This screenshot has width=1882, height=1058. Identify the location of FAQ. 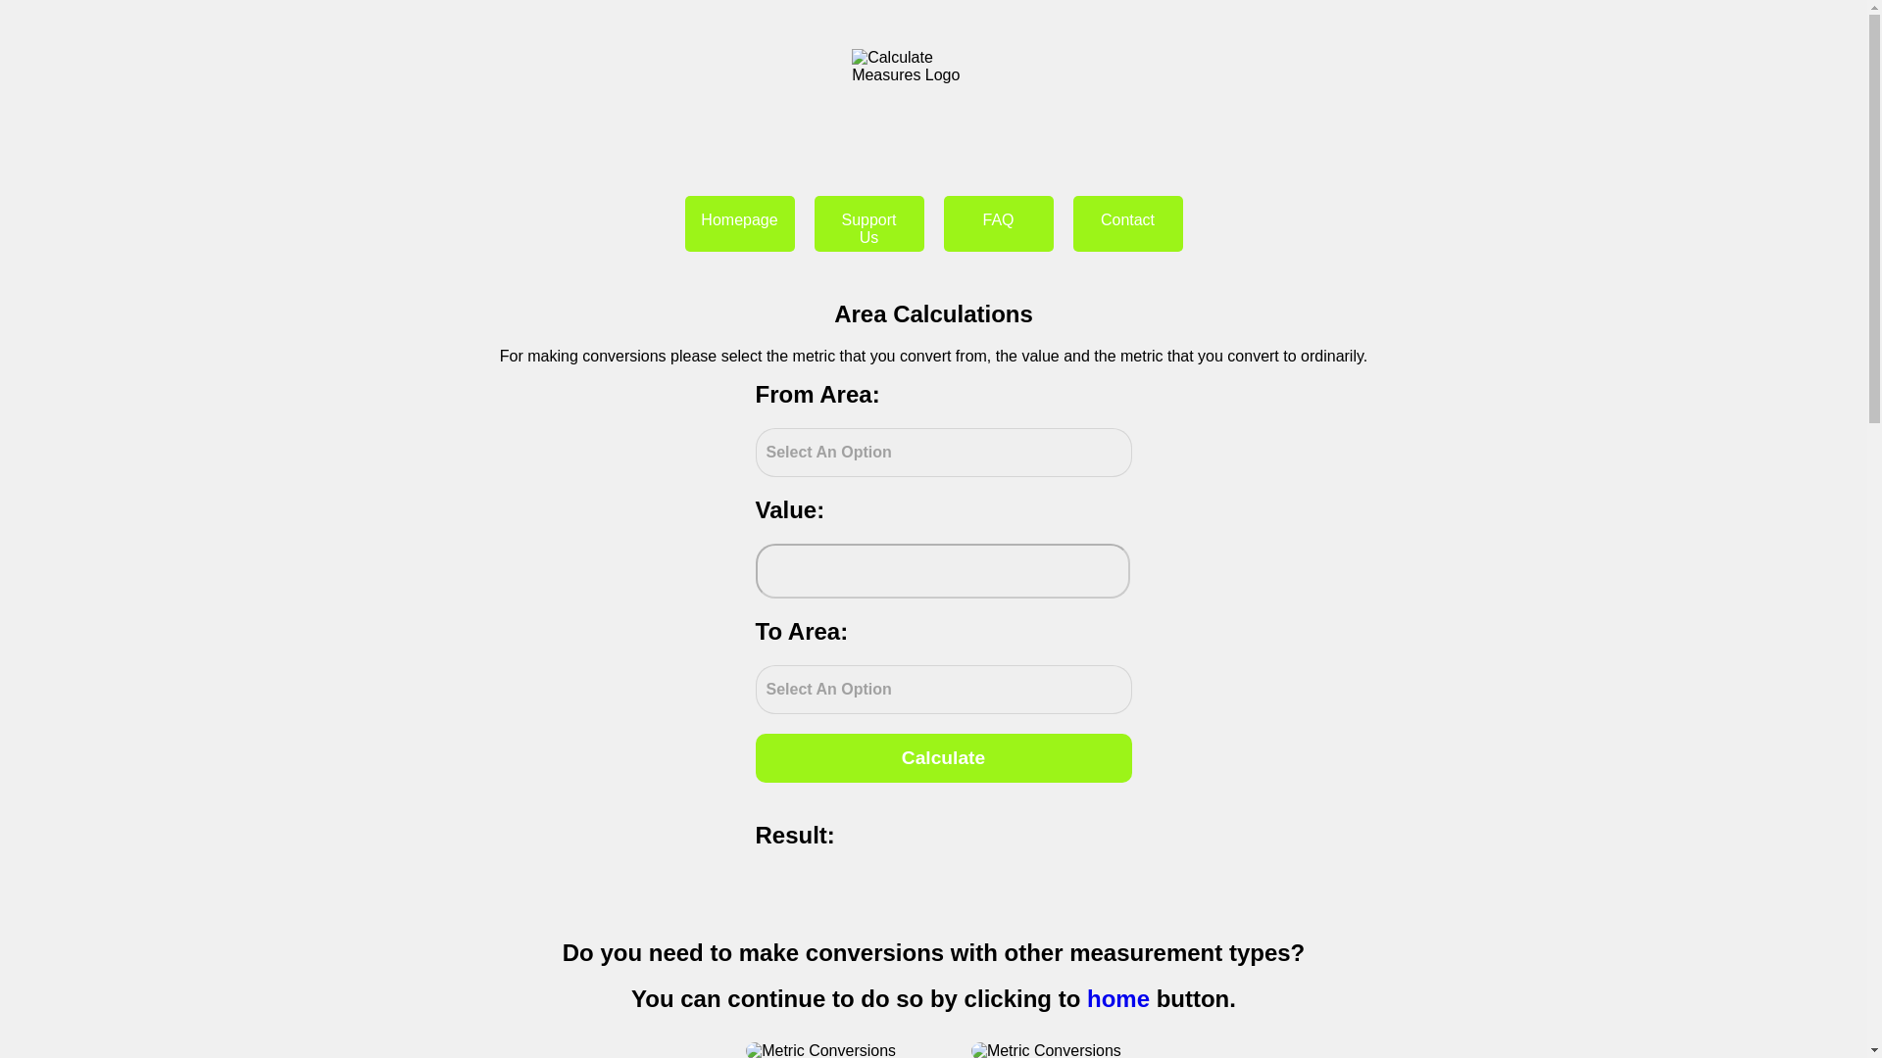
(997, 223).